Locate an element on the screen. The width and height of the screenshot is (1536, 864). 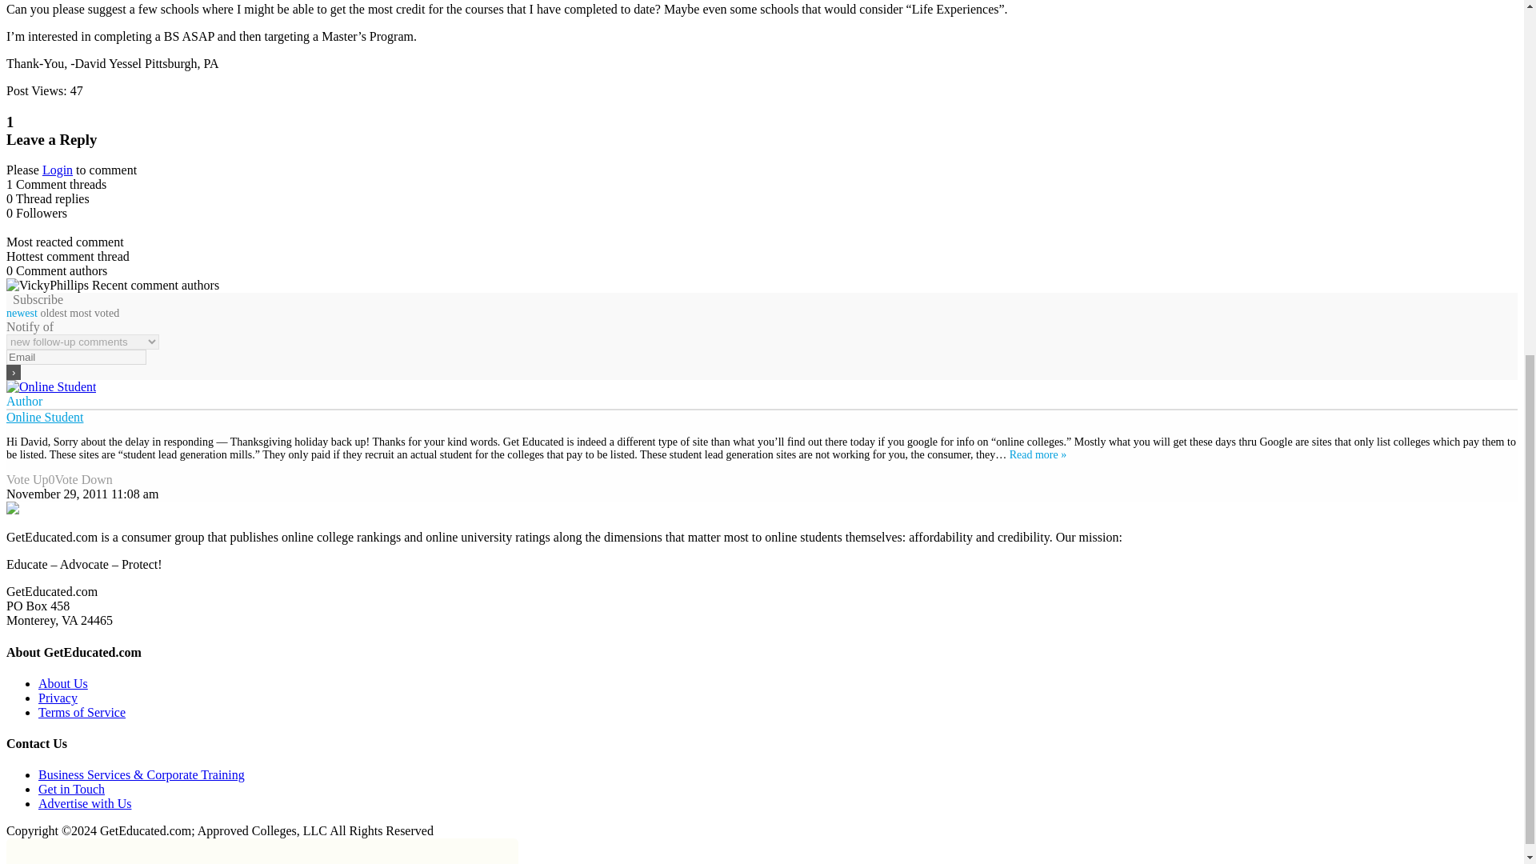
Privacy is located at coordinates (58, 698).